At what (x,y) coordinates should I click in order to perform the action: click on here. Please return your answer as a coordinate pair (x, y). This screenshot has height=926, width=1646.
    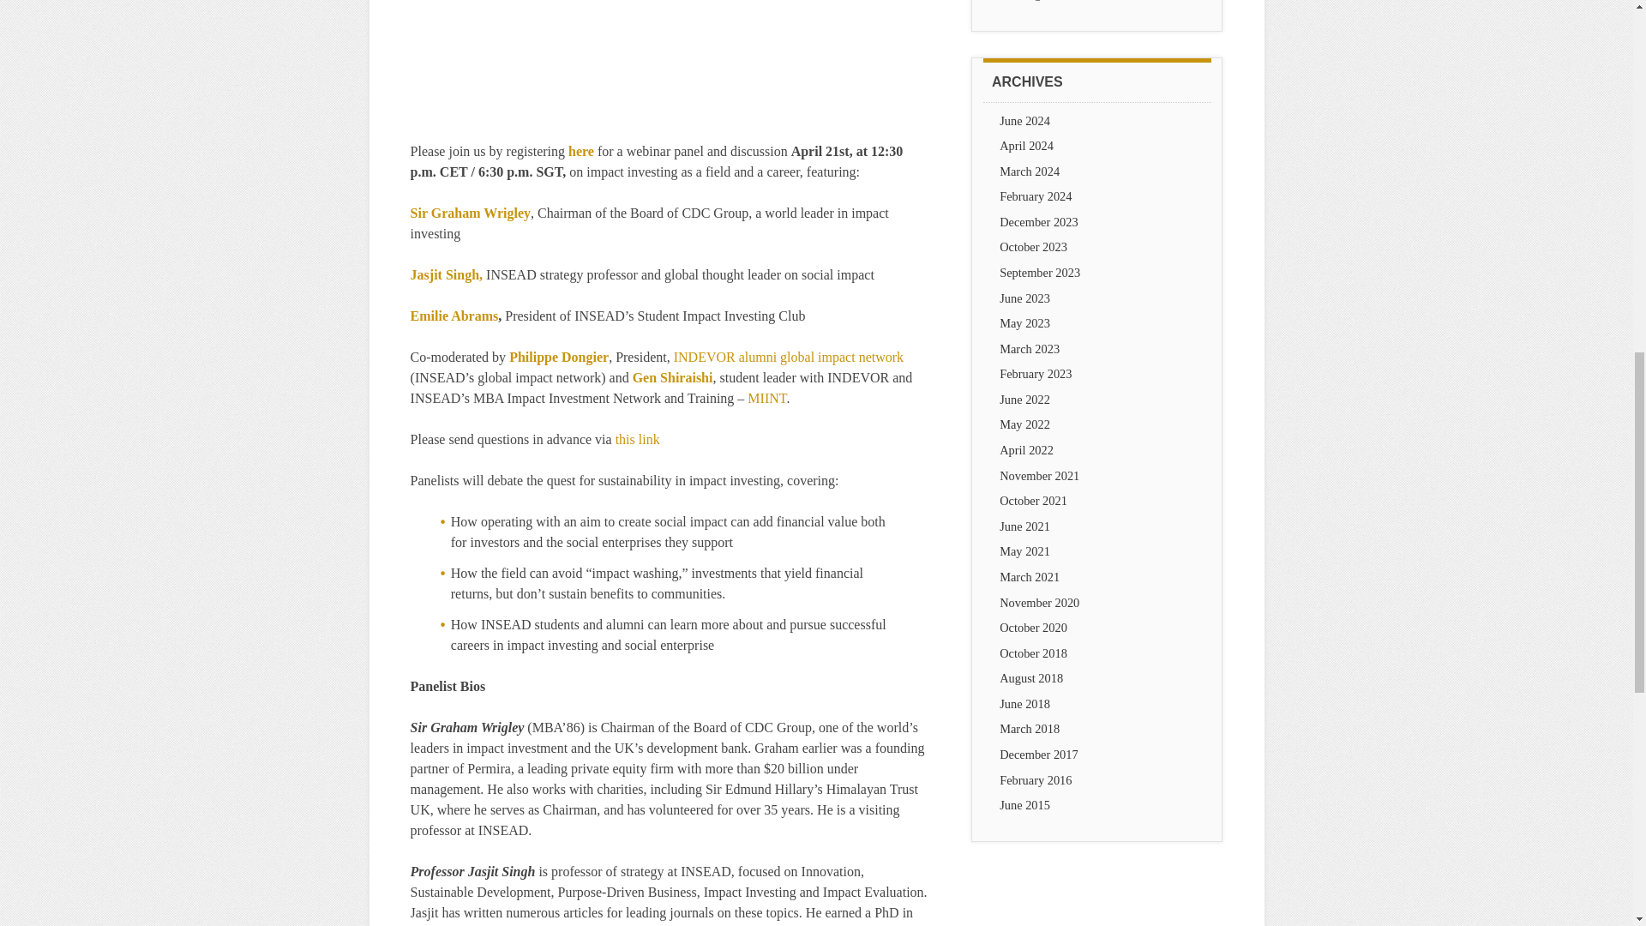
    Looking at the image, I should click on (581, 151).